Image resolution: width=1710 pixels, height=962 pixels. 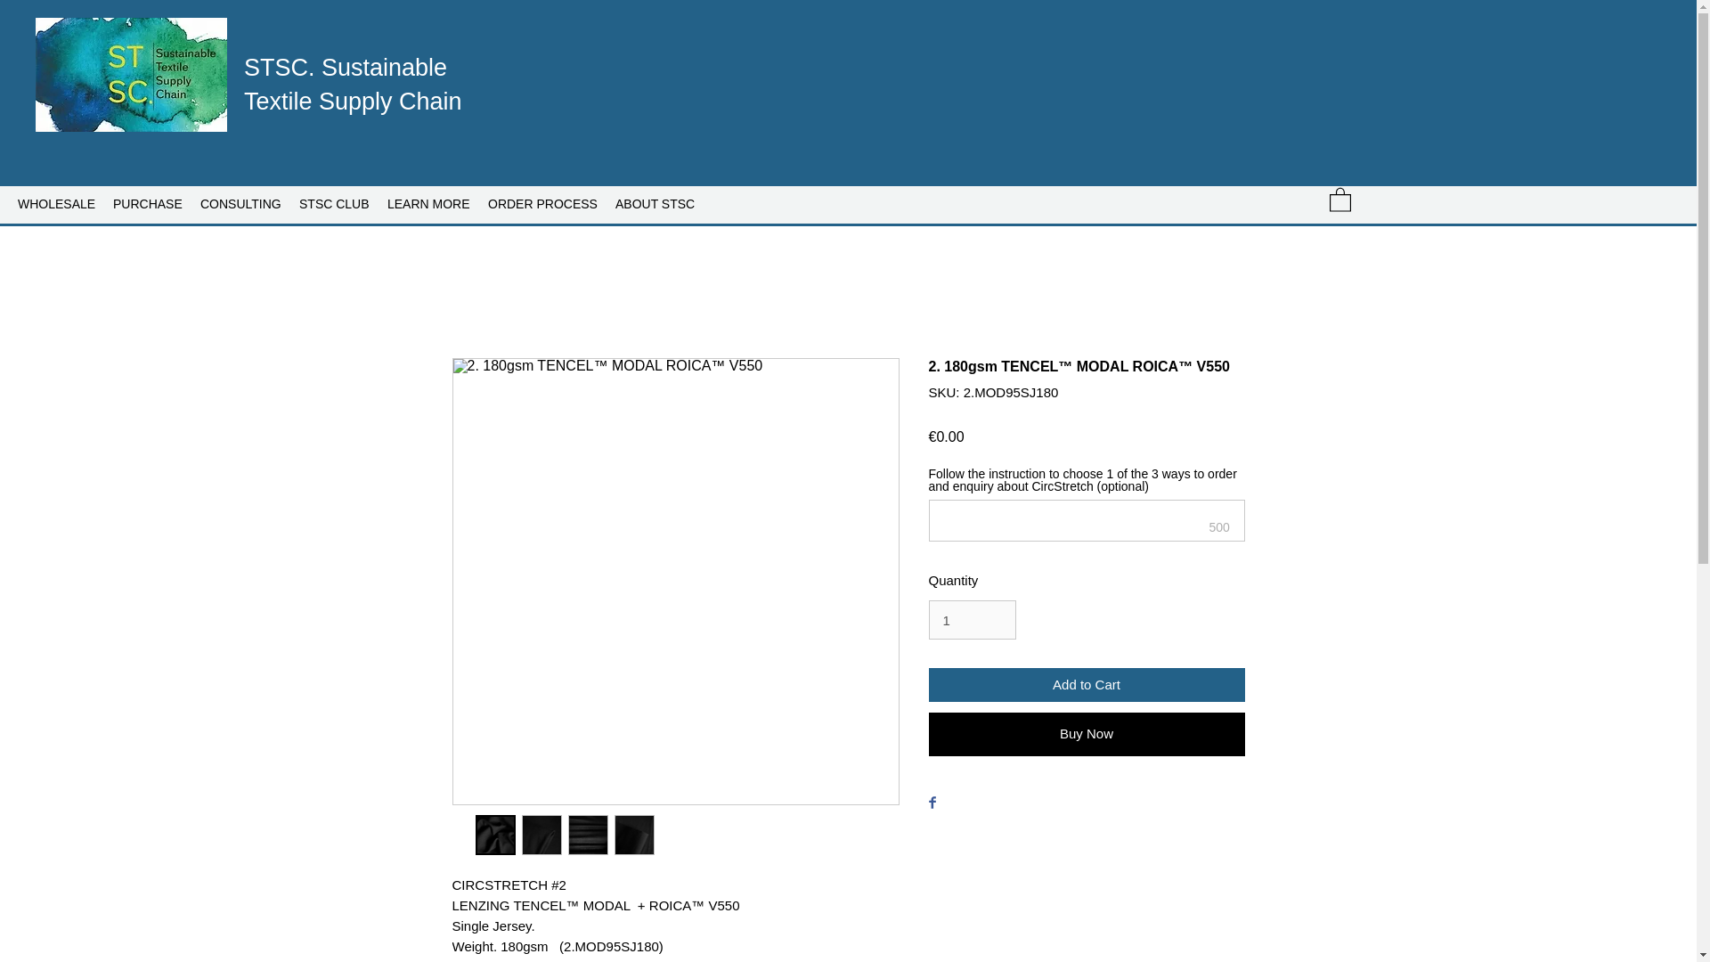 I want to click on LEARN MORE, so click(x=427, y=203).